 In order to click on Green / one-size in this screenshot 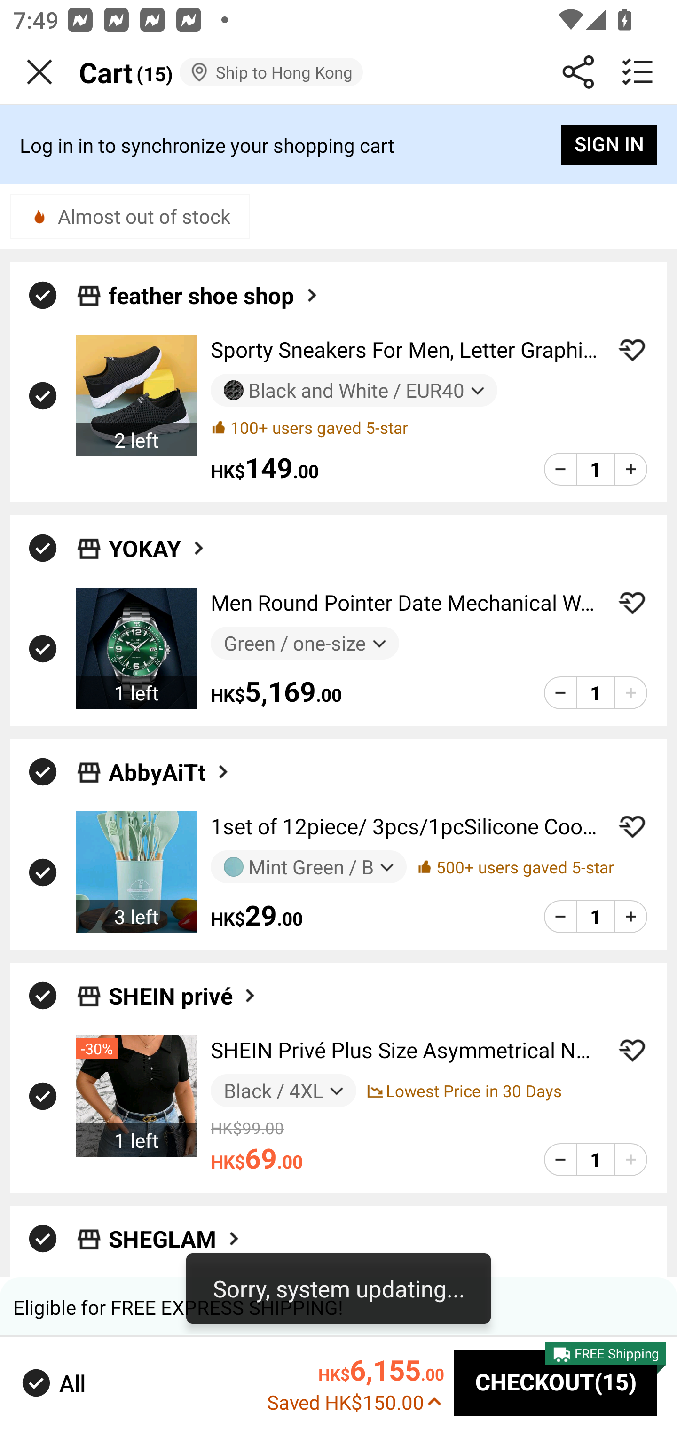, I will do `click(305, 643)`.